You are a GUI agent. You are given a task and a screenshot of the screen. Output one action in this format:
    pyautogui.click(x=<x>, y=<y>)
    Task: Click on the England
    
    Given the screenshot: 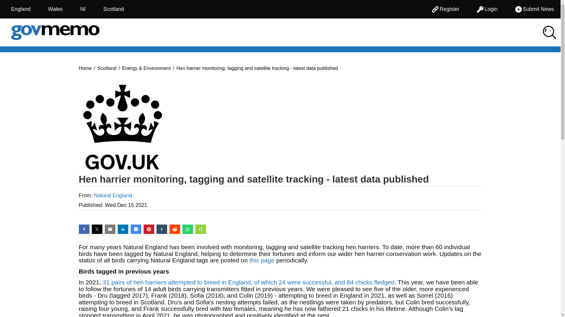 What is the action you would take?
    pyautogui.click(x=20, y=9)
    